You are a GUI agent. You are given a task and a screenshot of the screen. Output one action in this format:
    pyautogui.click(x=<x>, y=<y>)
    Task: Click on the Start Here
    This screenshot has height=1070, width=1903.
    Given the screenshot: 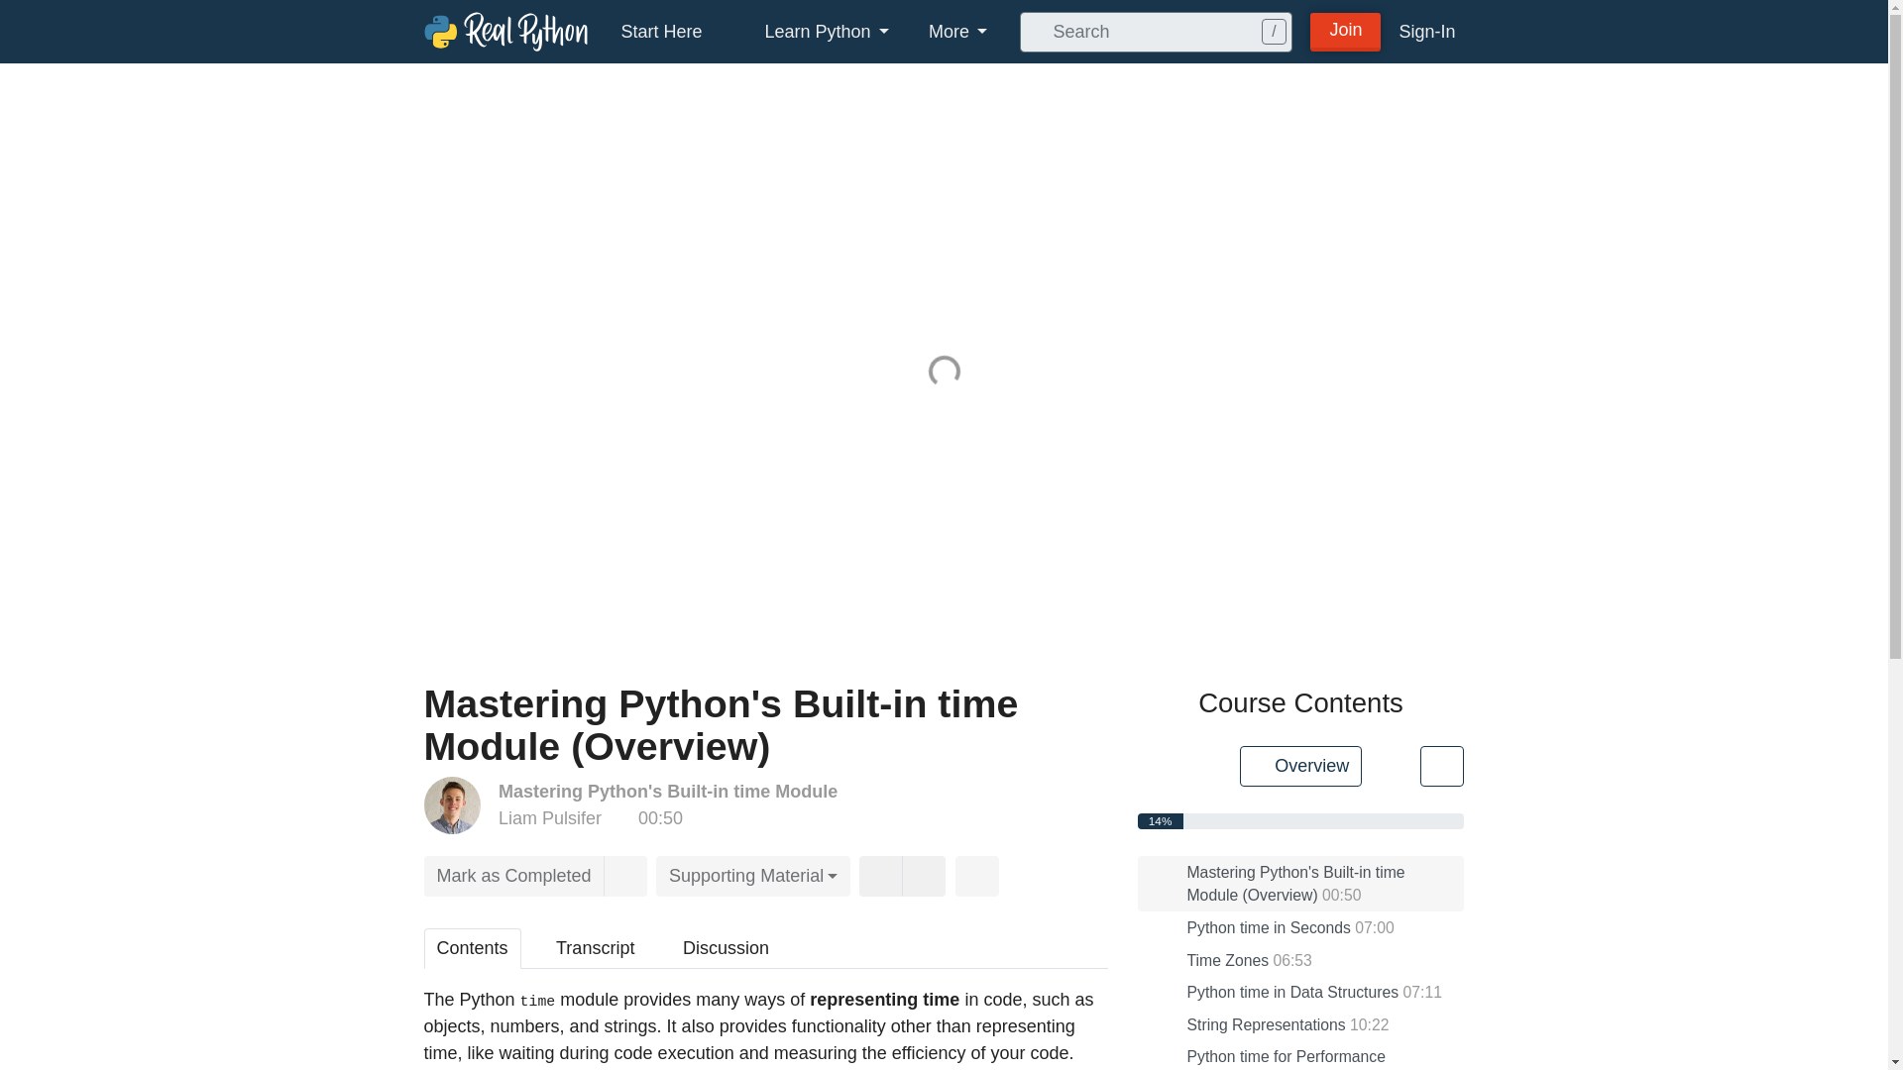 What is the action you would take?
    pyautogui.click(x=660, y=31)
    